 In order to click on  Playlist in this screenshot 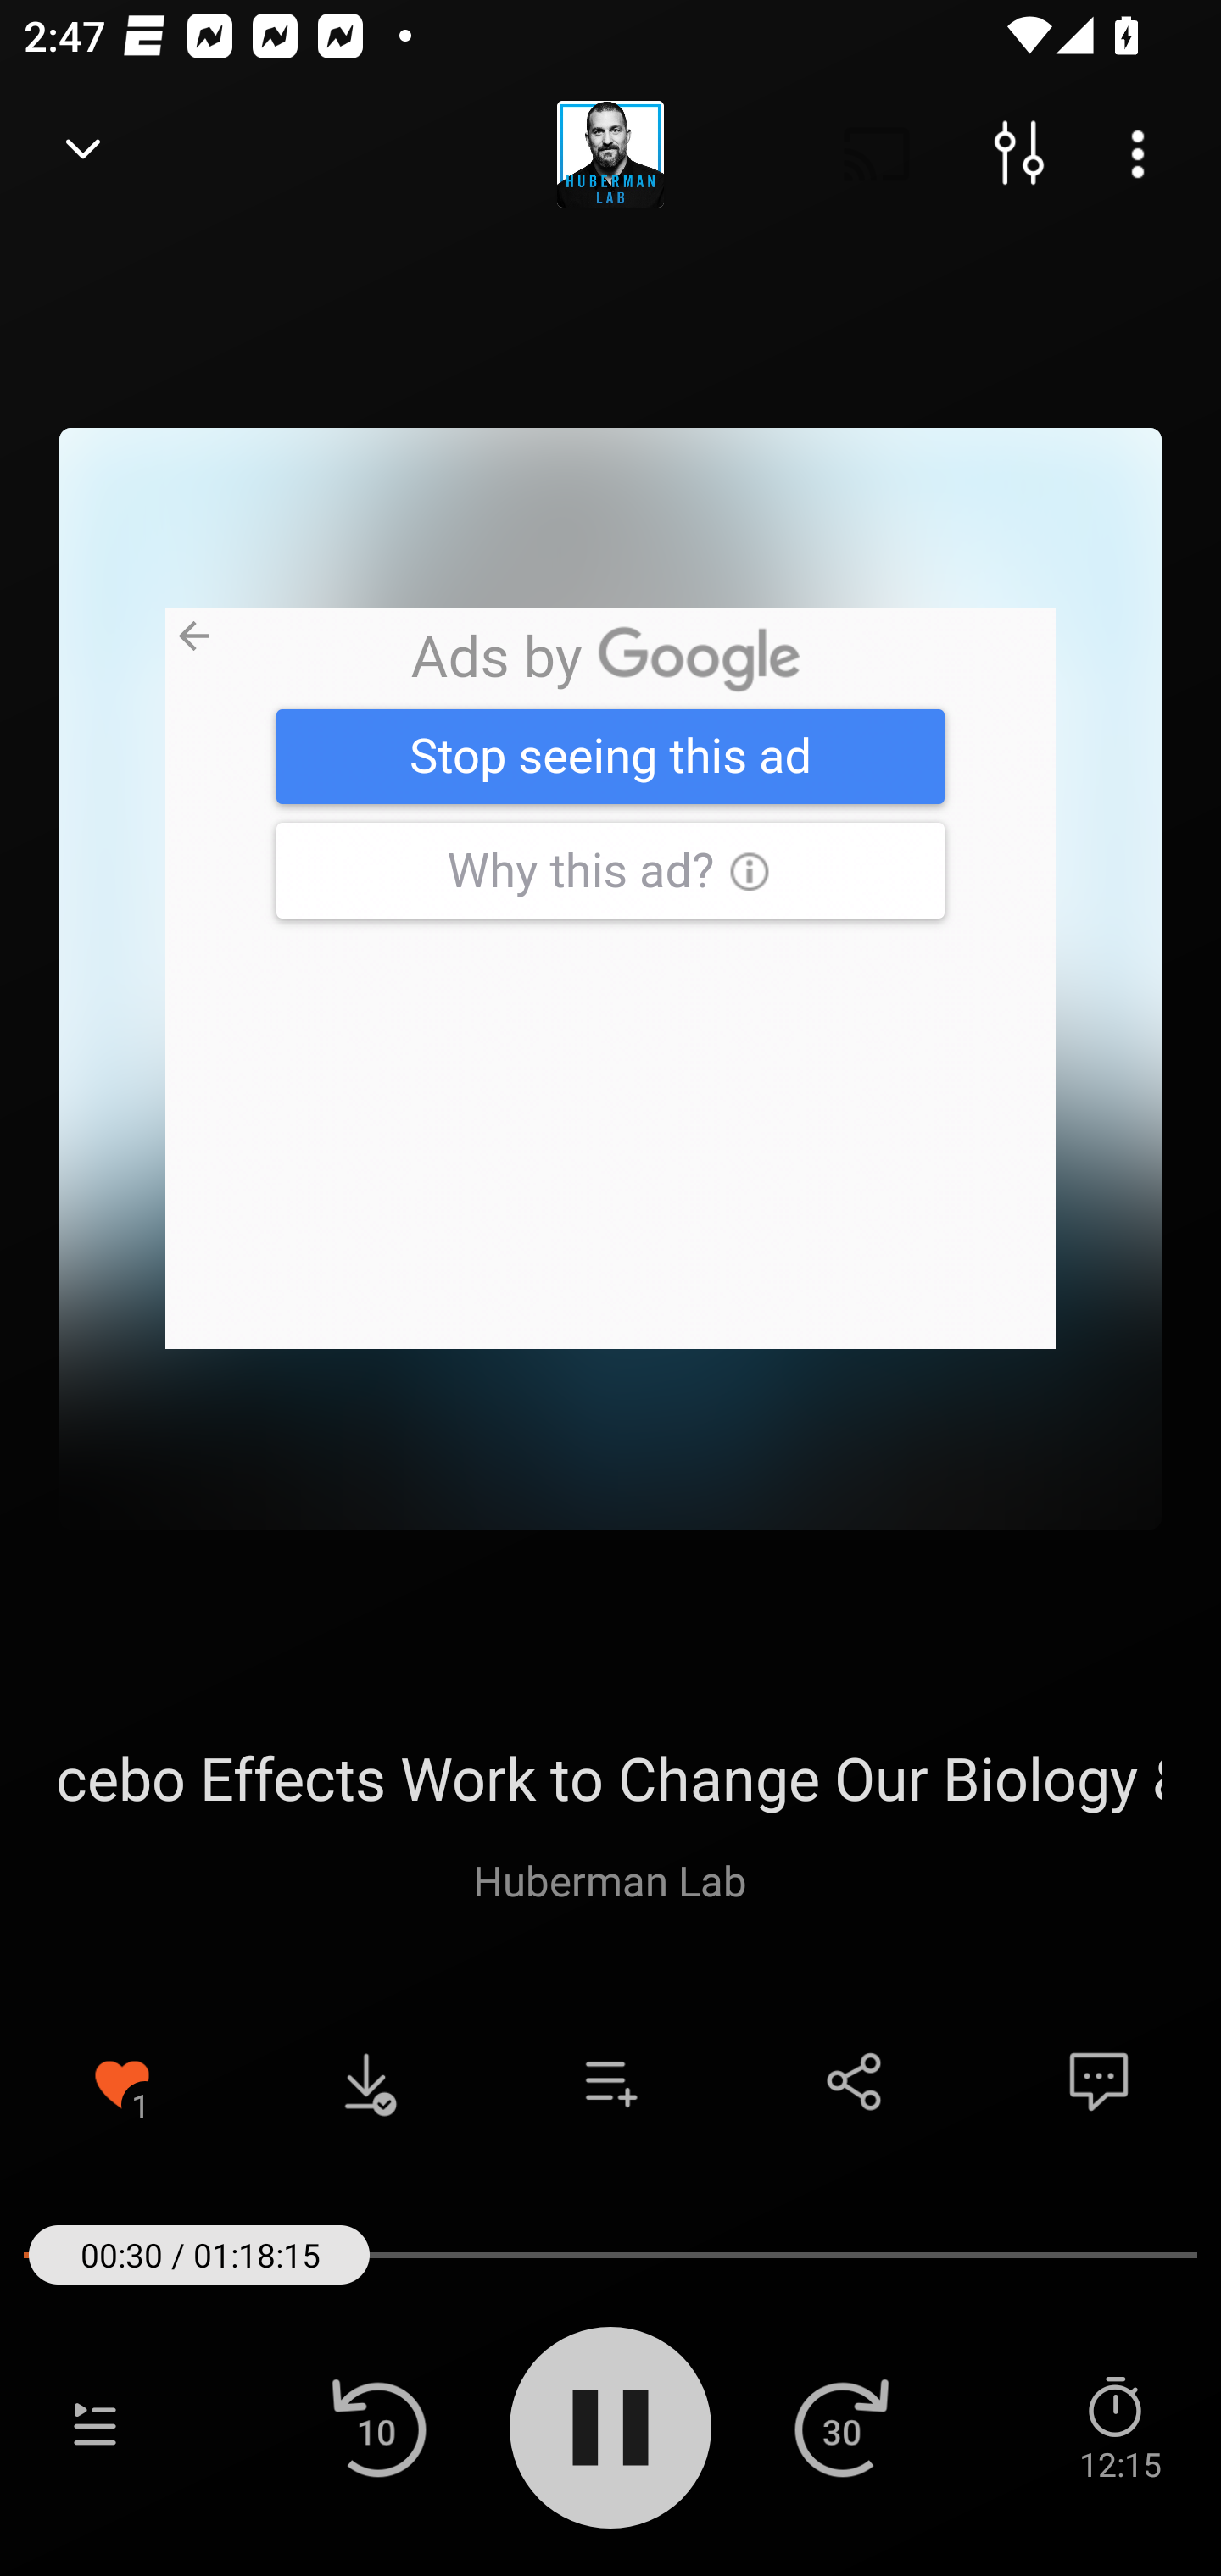, I will do `click(95, 2427)`.